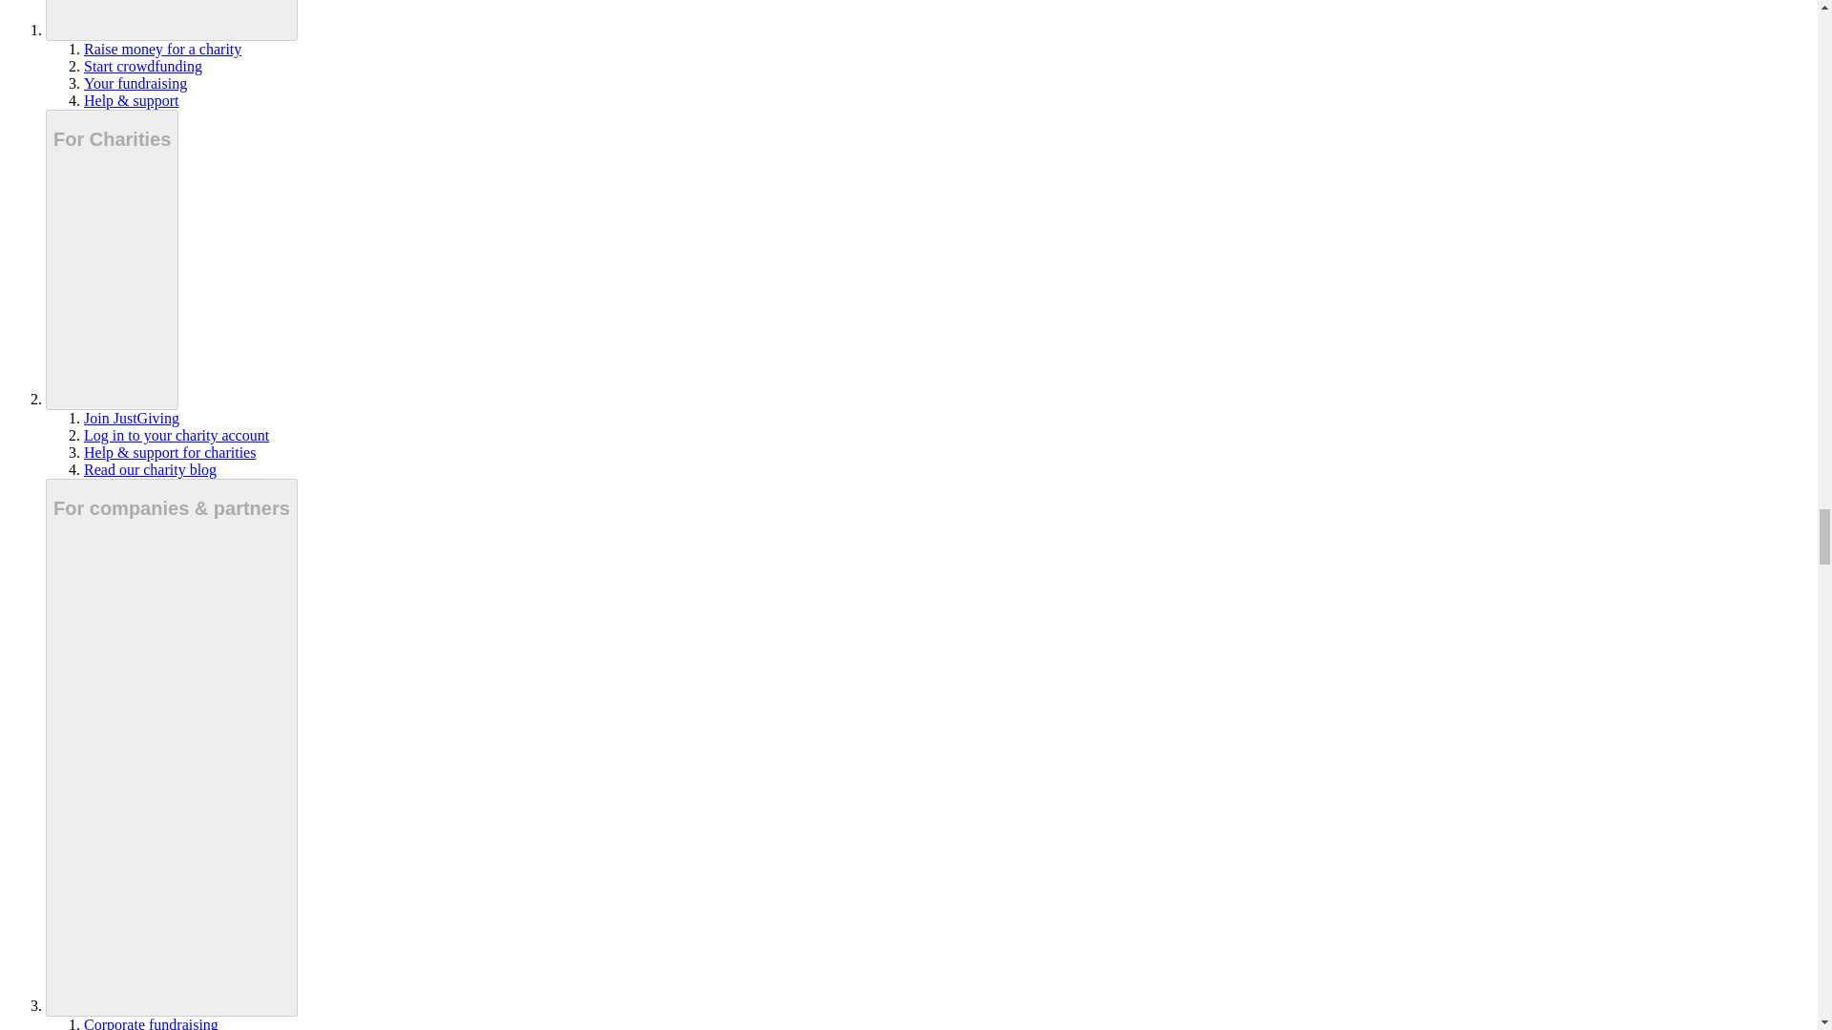 The image size is (1832, 1030). What do you see at coordinates (132, 418) in the screenshot?
I see `Join JustGiving` at bounding box center [132, 418].